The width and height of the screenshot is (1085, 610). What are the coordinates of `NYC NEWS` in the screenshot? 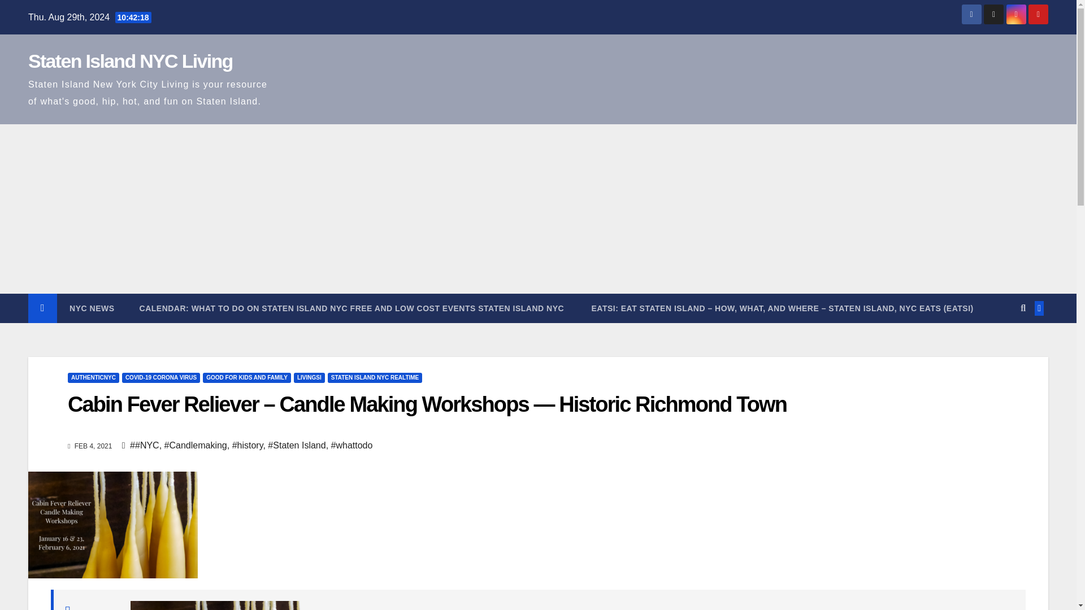 It's located at (92, 308).